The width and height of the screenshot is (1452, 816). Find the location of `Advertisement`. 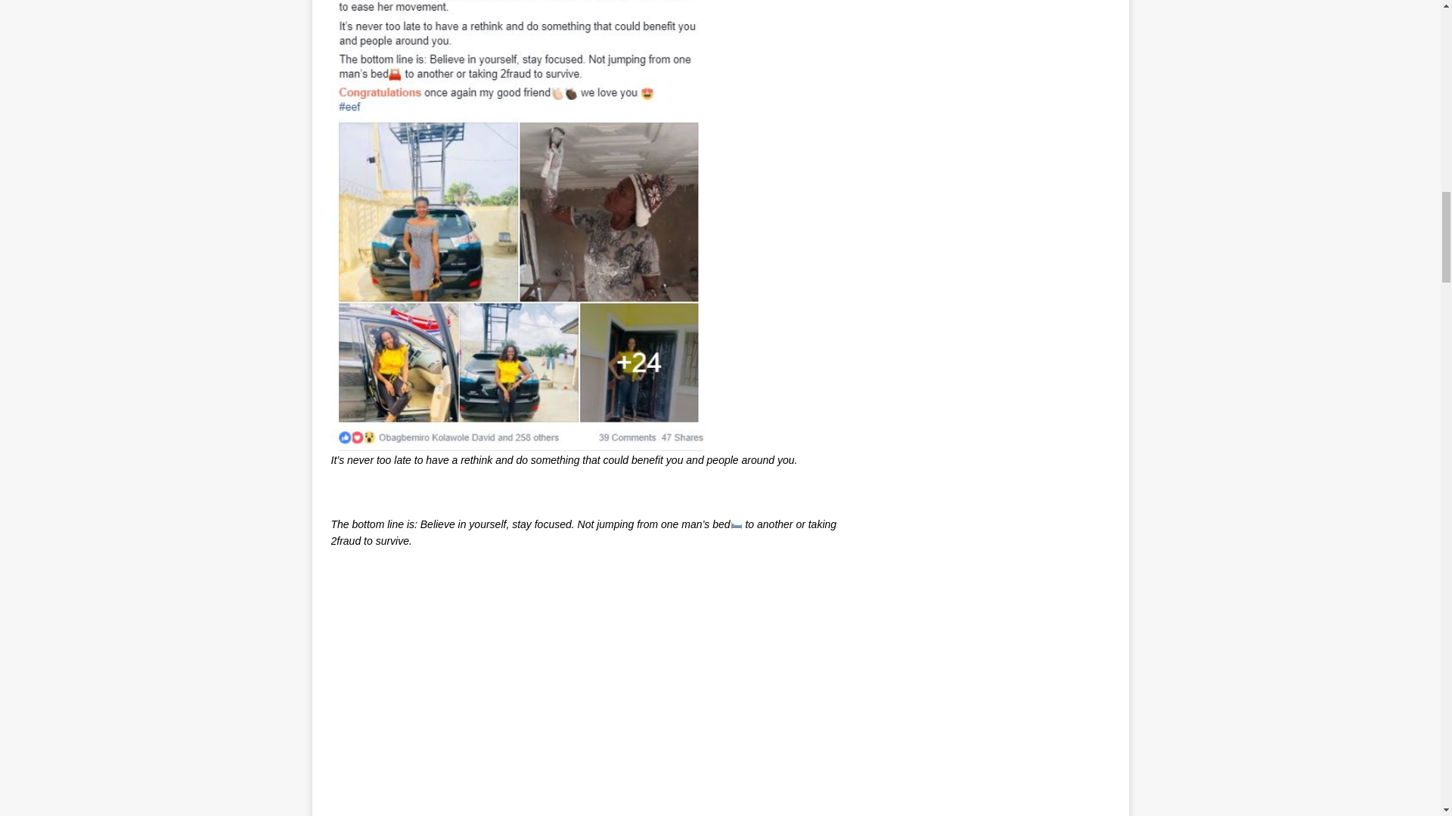

Advertisement is located at coordinates (587, 703).